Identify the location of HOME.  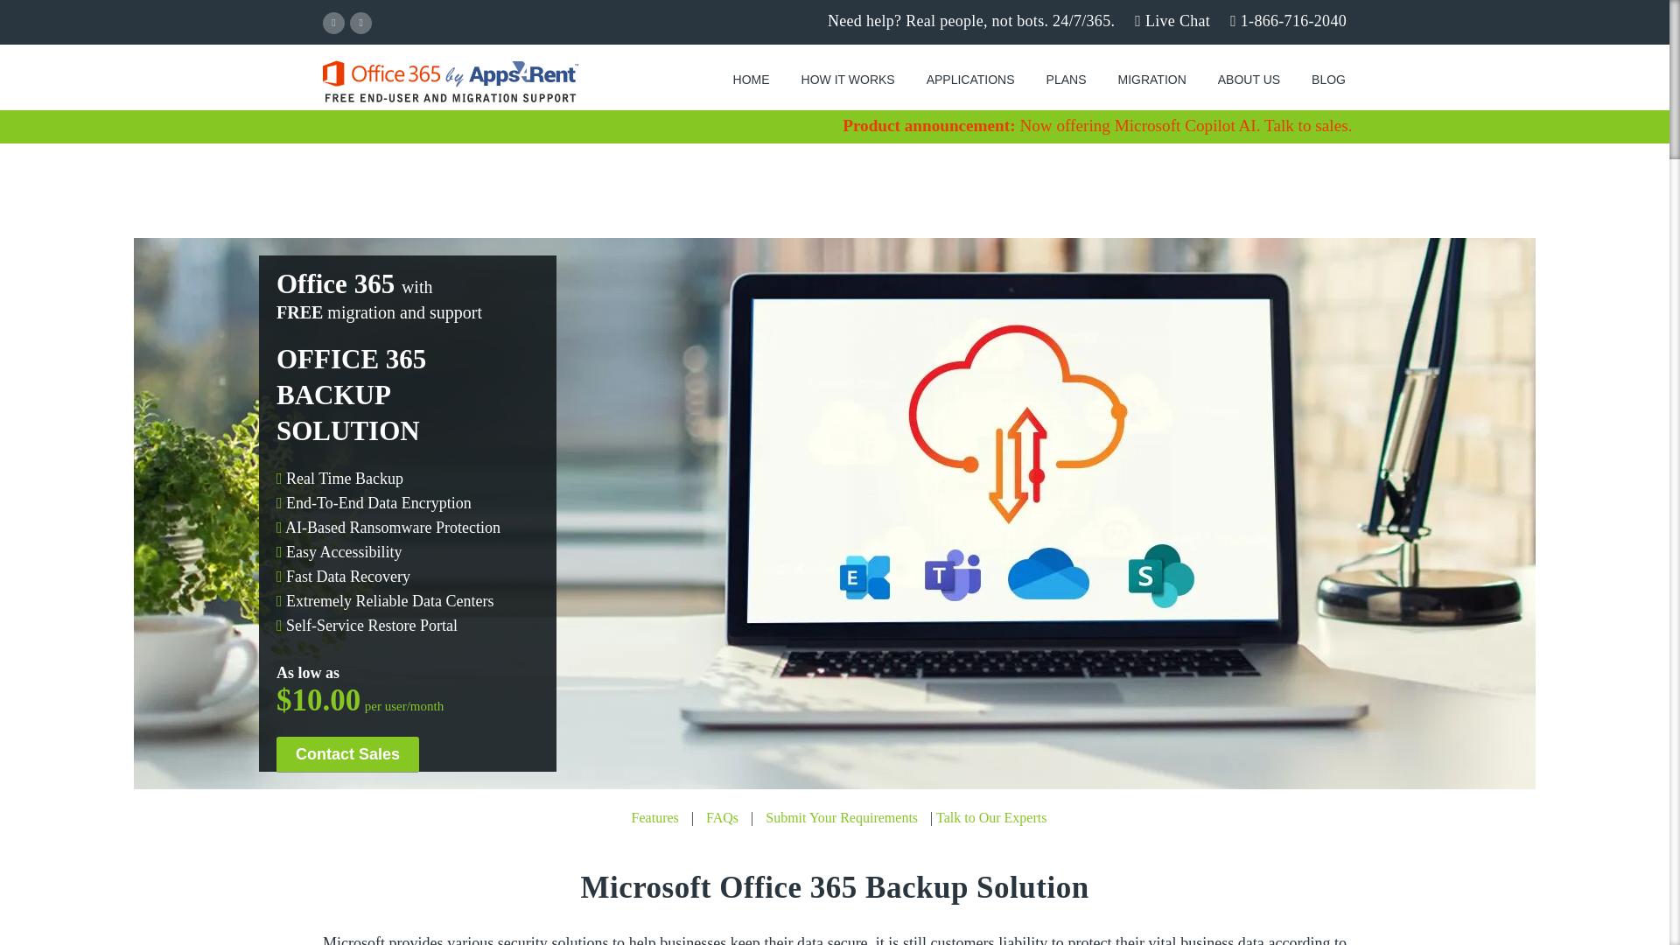
(751, 80).